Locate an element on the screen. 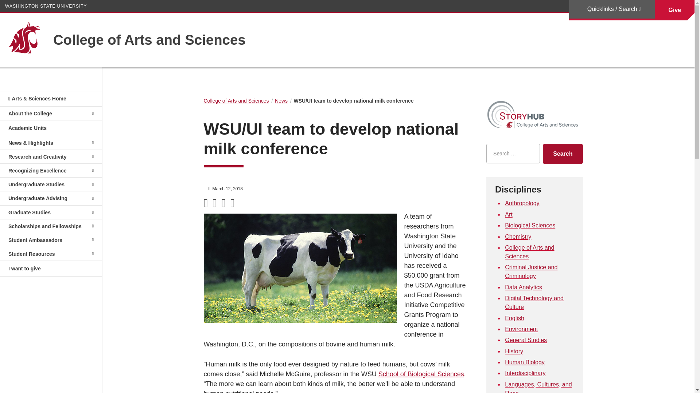 Image resolution: width=700 pixels, height=393 pixels. Go to News. is located at coordinates (281, 100).